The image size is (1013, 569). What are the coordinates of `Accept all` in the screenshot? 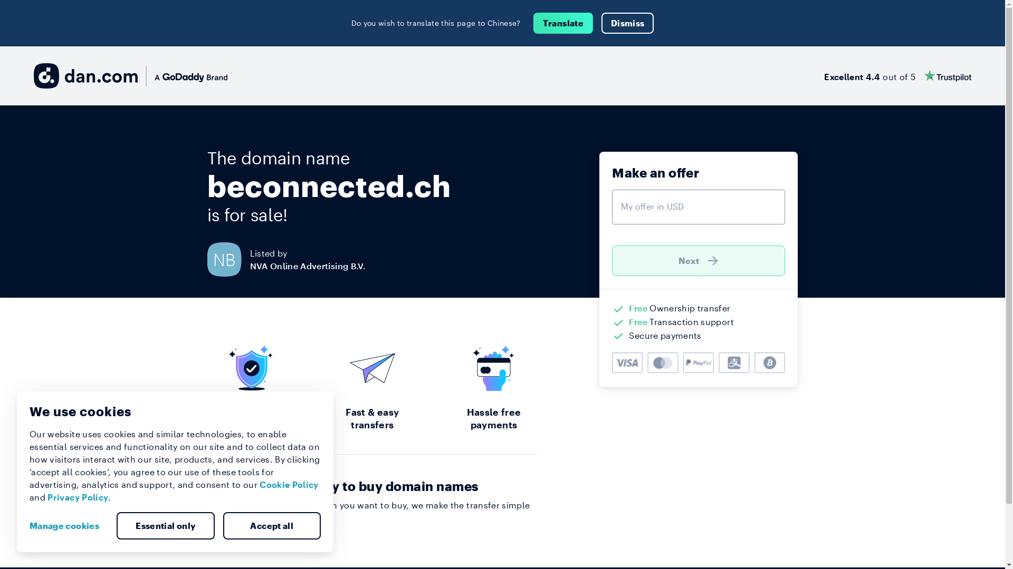 It's located at (272, 526).